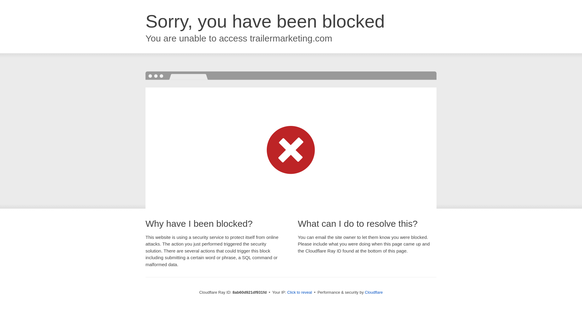 This screenshot has height=327, width=582. I want to click on Cloudflare, so click(374, 292).